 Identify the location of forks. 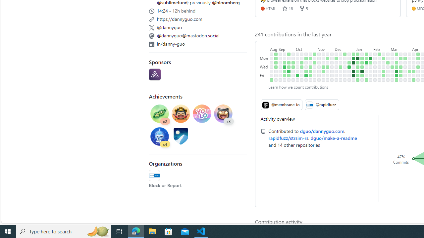
(302, 8).